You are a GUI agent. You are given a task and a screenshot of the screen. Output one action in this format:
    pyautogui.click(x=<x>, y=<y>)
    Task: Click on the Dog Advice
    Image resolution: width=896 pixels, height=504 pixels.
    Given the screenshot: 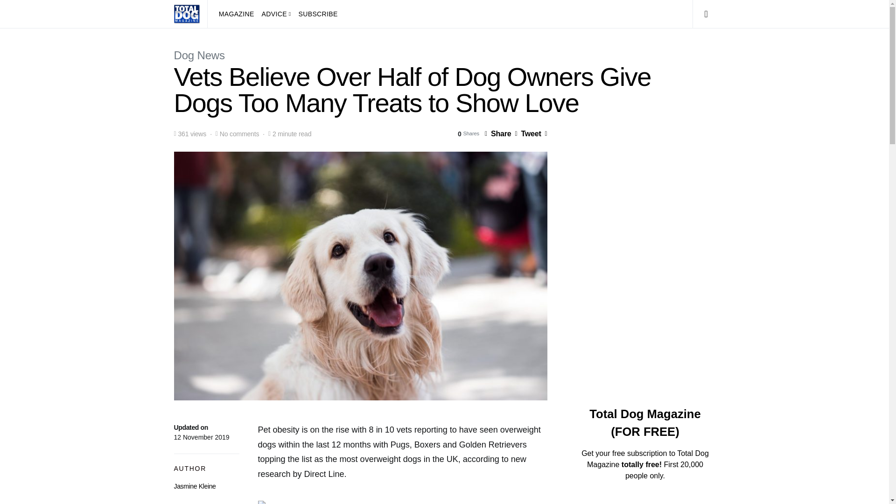 What is the action you would take?
    pyautogui.click(x=276, y=14)
    